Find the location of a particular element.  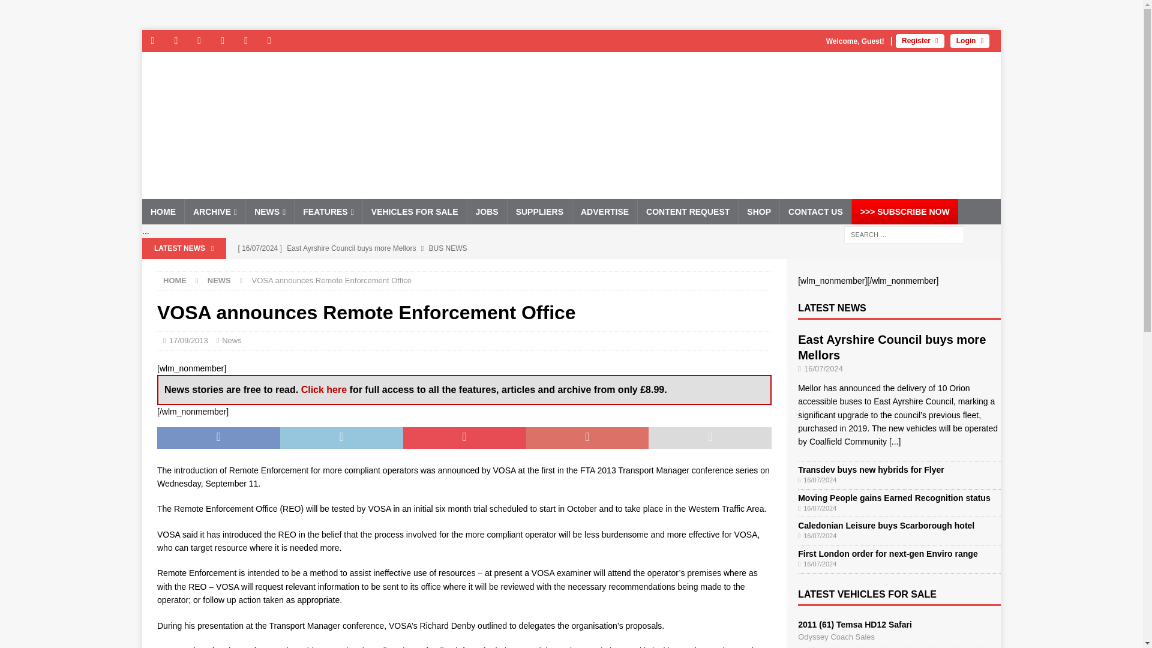

JOBS is located at coordinates (486, 211).